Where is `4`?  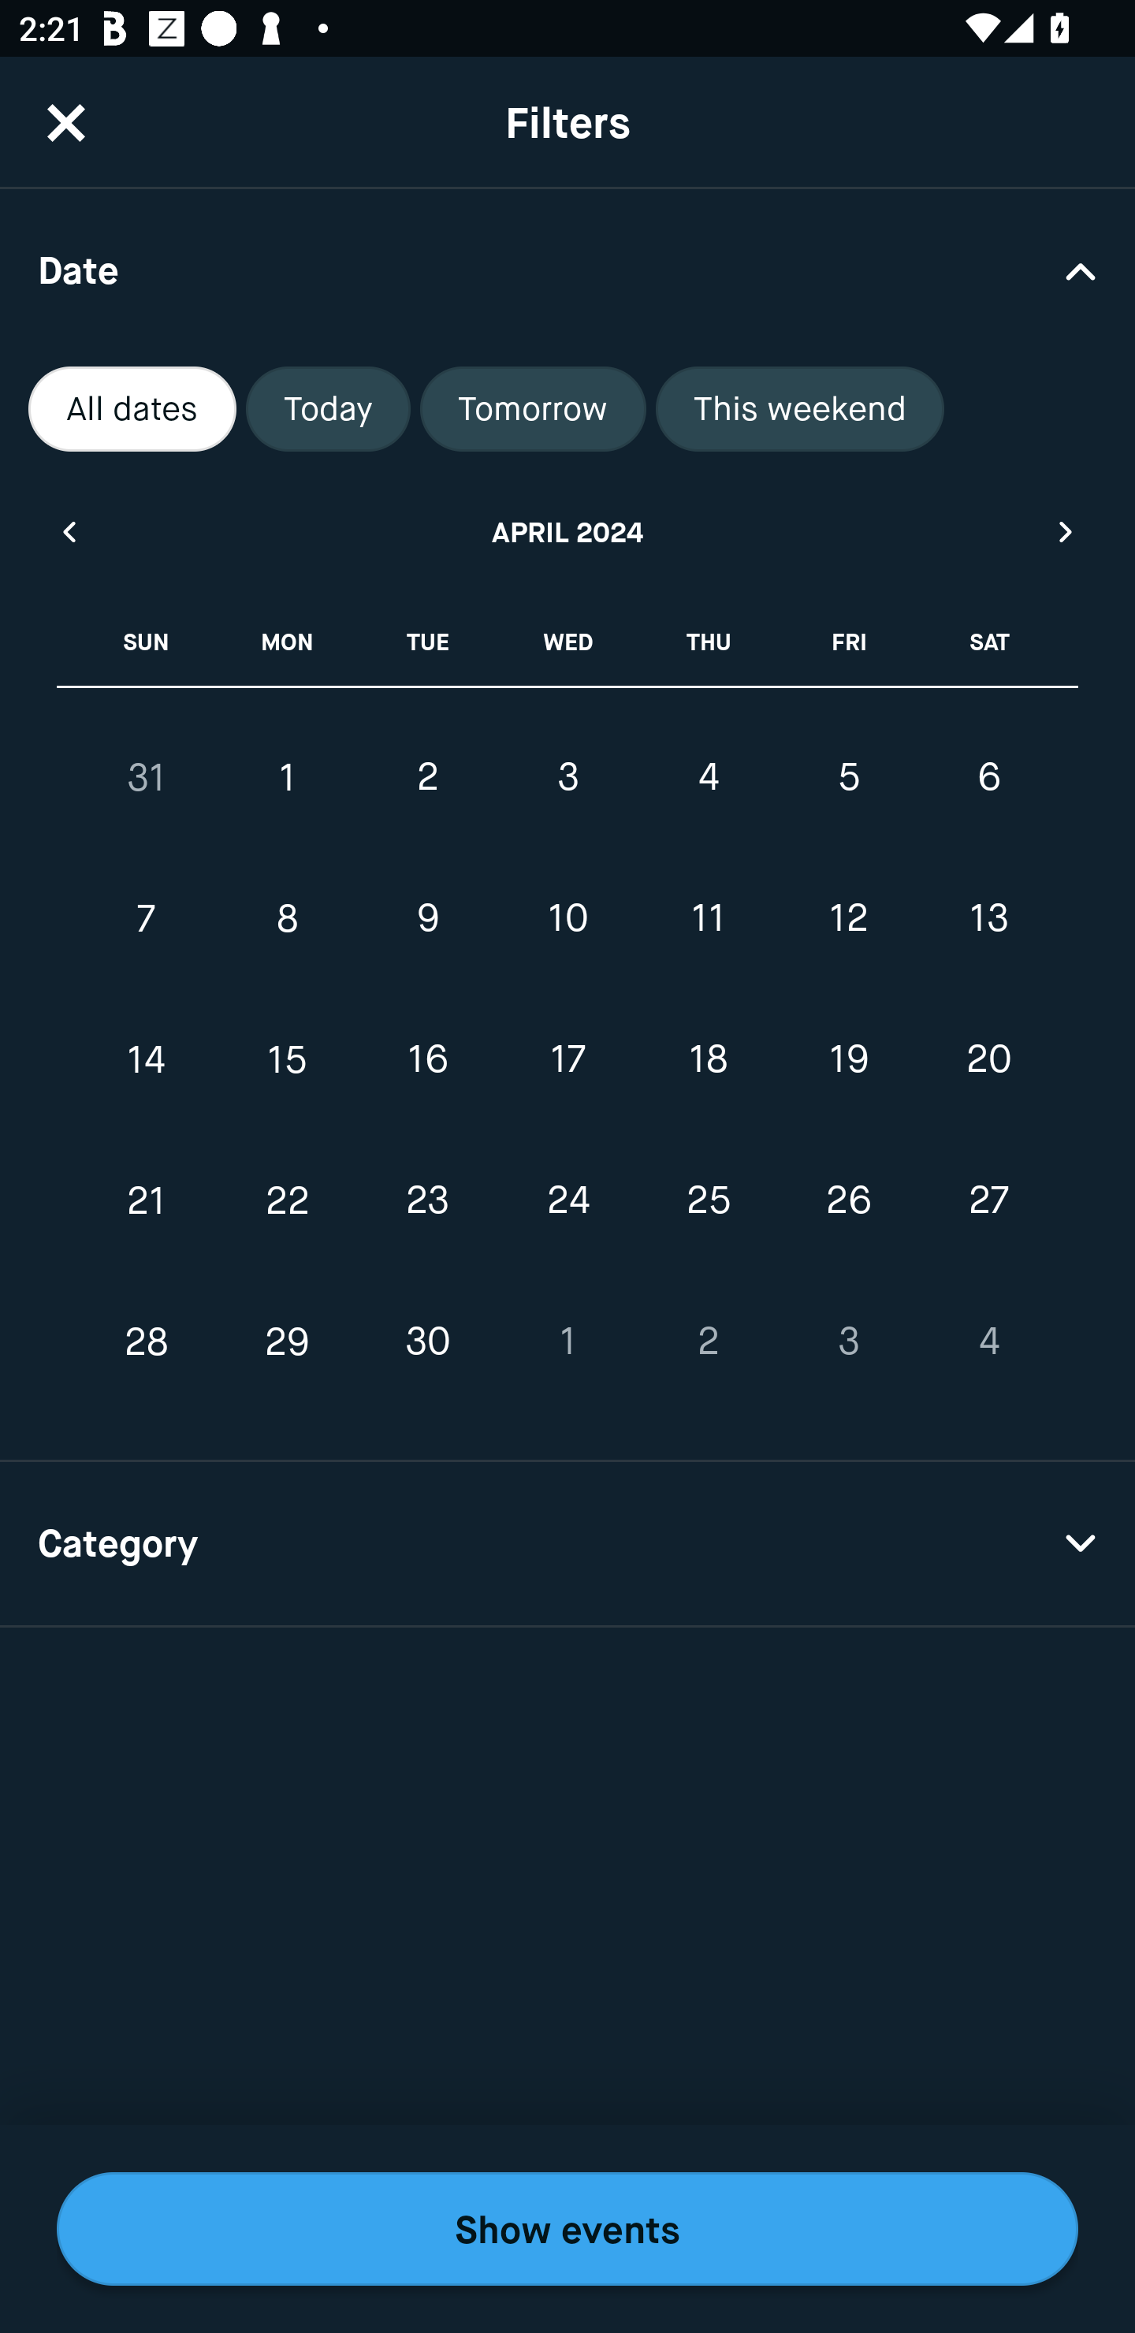
4 is located at coordinates (988, 1341).